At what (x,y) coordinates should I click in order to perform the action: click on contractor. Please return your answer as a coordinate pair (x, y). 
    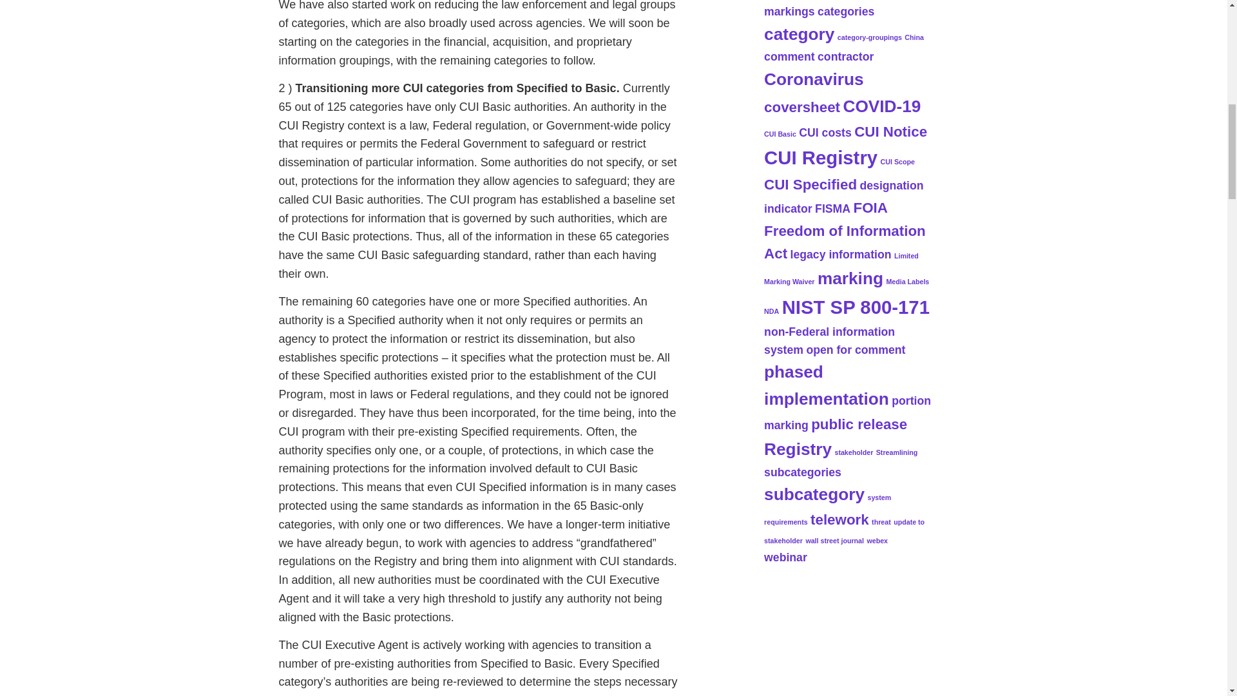
    Looking at the image, I should click on (845, 57).